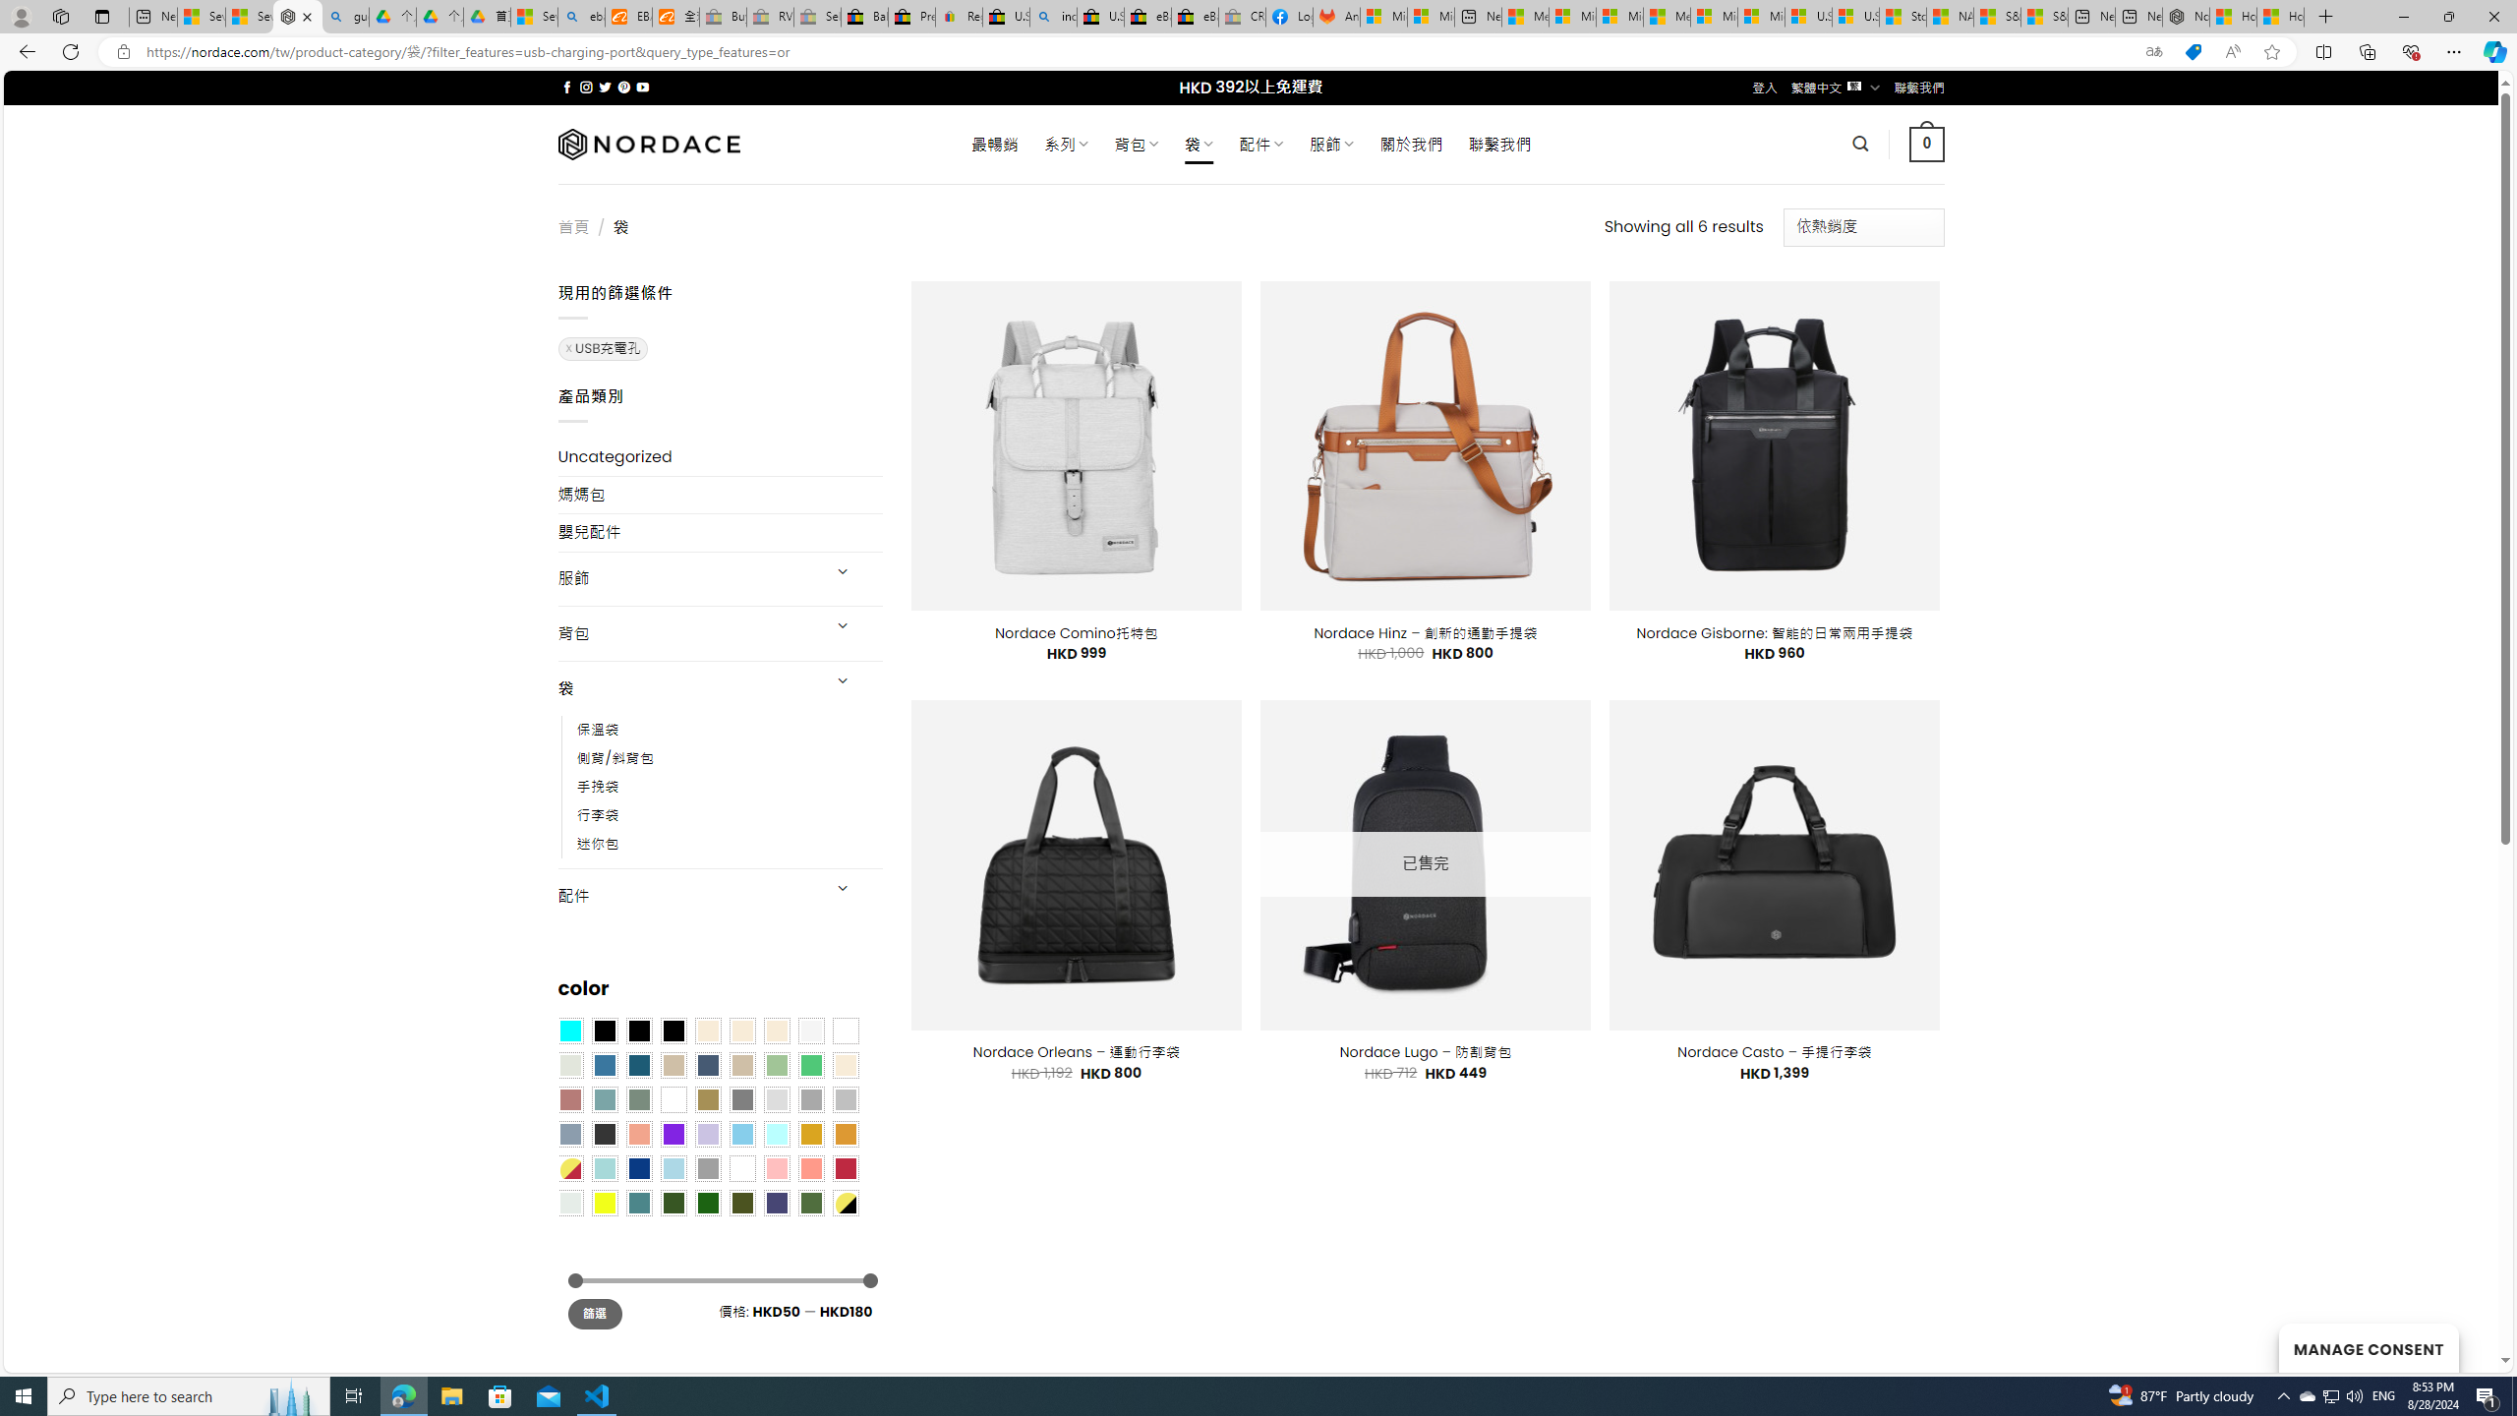  Describe the element at coordinates (569, 1202) in the screenshot. I see `Dull Nickle` at that location.